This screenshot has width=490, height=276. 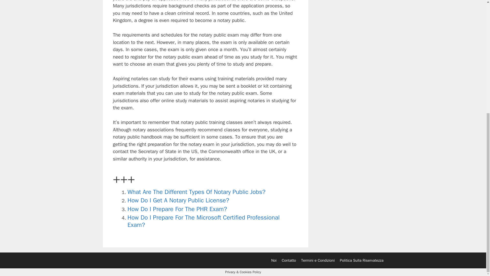 I want to click on How Do I Get A Notary Public License?, so click(x=178, y=200).